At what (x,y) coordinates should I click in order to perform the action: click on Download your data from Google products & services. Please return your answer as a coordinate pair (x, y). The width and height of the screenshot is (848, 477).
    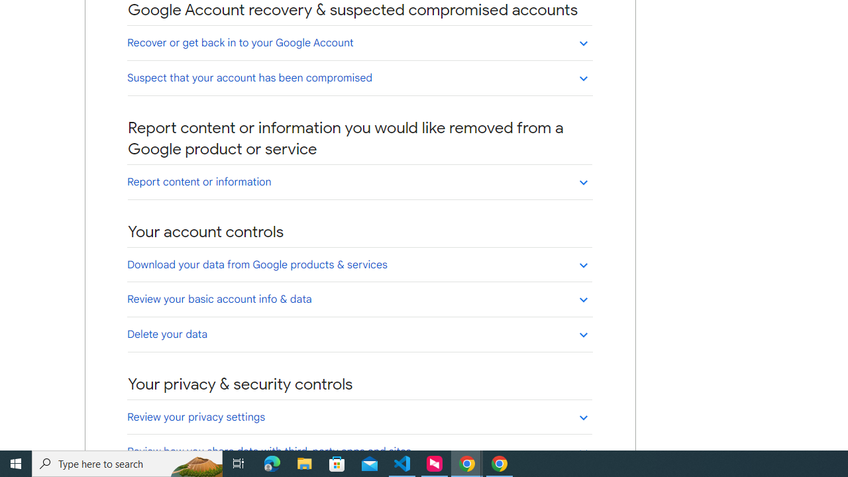
    Looking at the image, I should click on (359, 264).